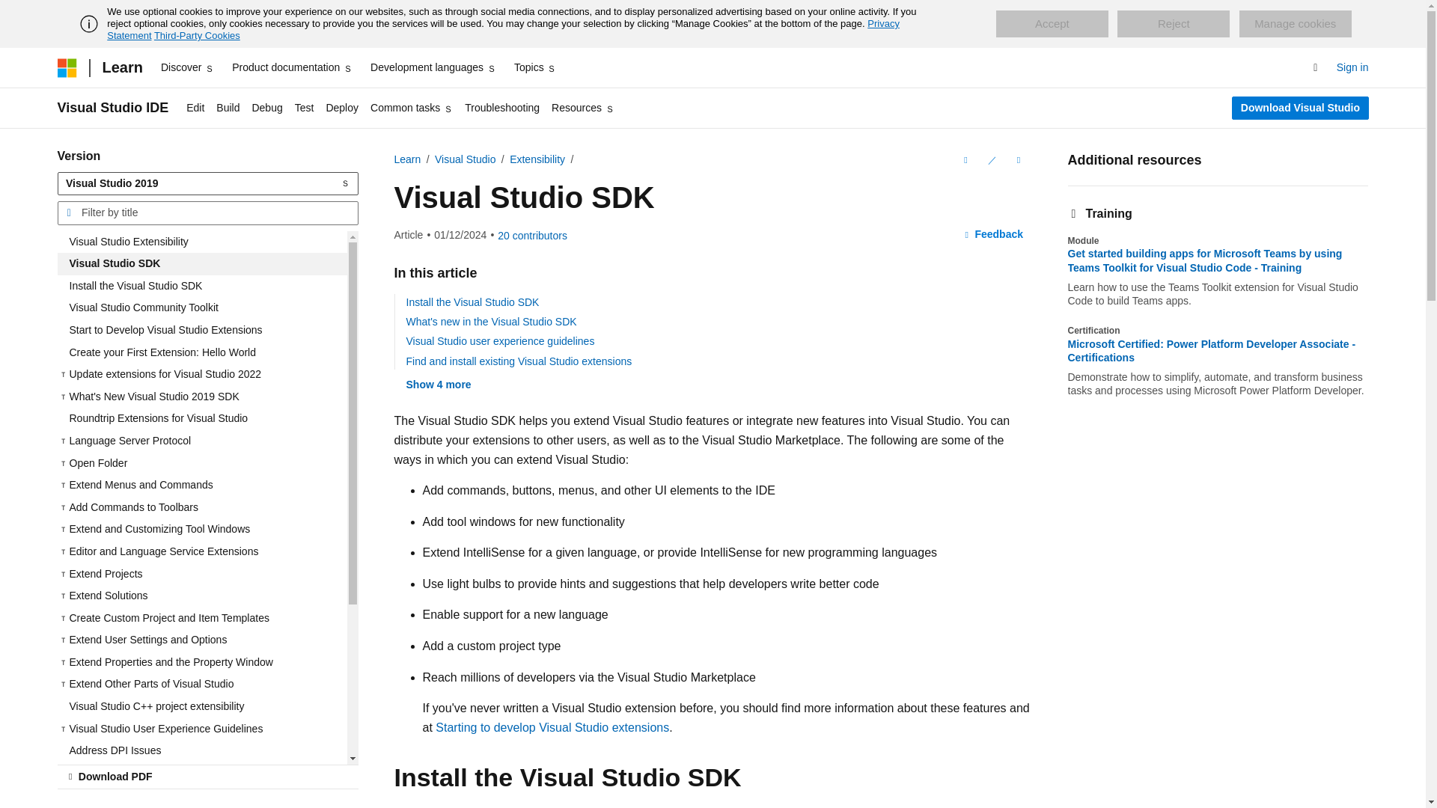  Describe the element at coordinates (341, 108) in the screenshot. I see `Deploy` at that location.